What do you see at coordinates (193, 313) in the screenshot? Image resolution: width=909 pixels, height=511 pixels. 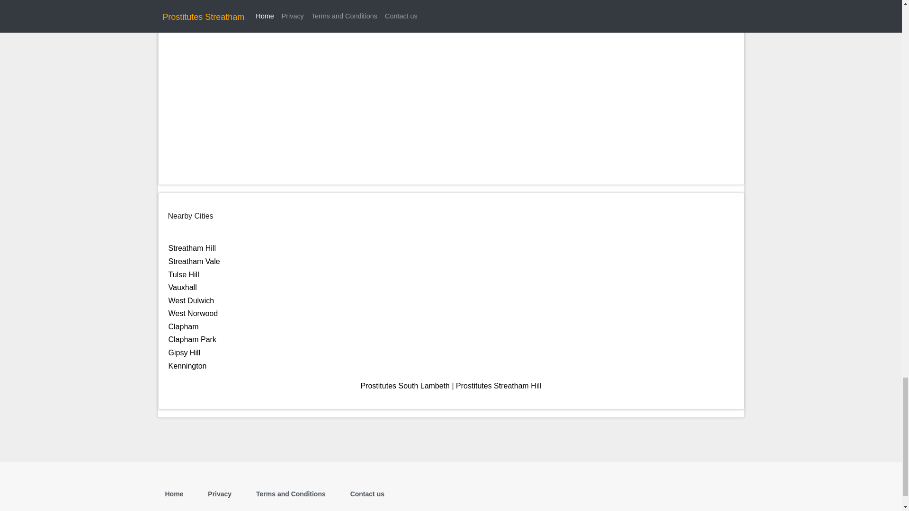 I see `West Norwood` at bounding box center [193, 313].